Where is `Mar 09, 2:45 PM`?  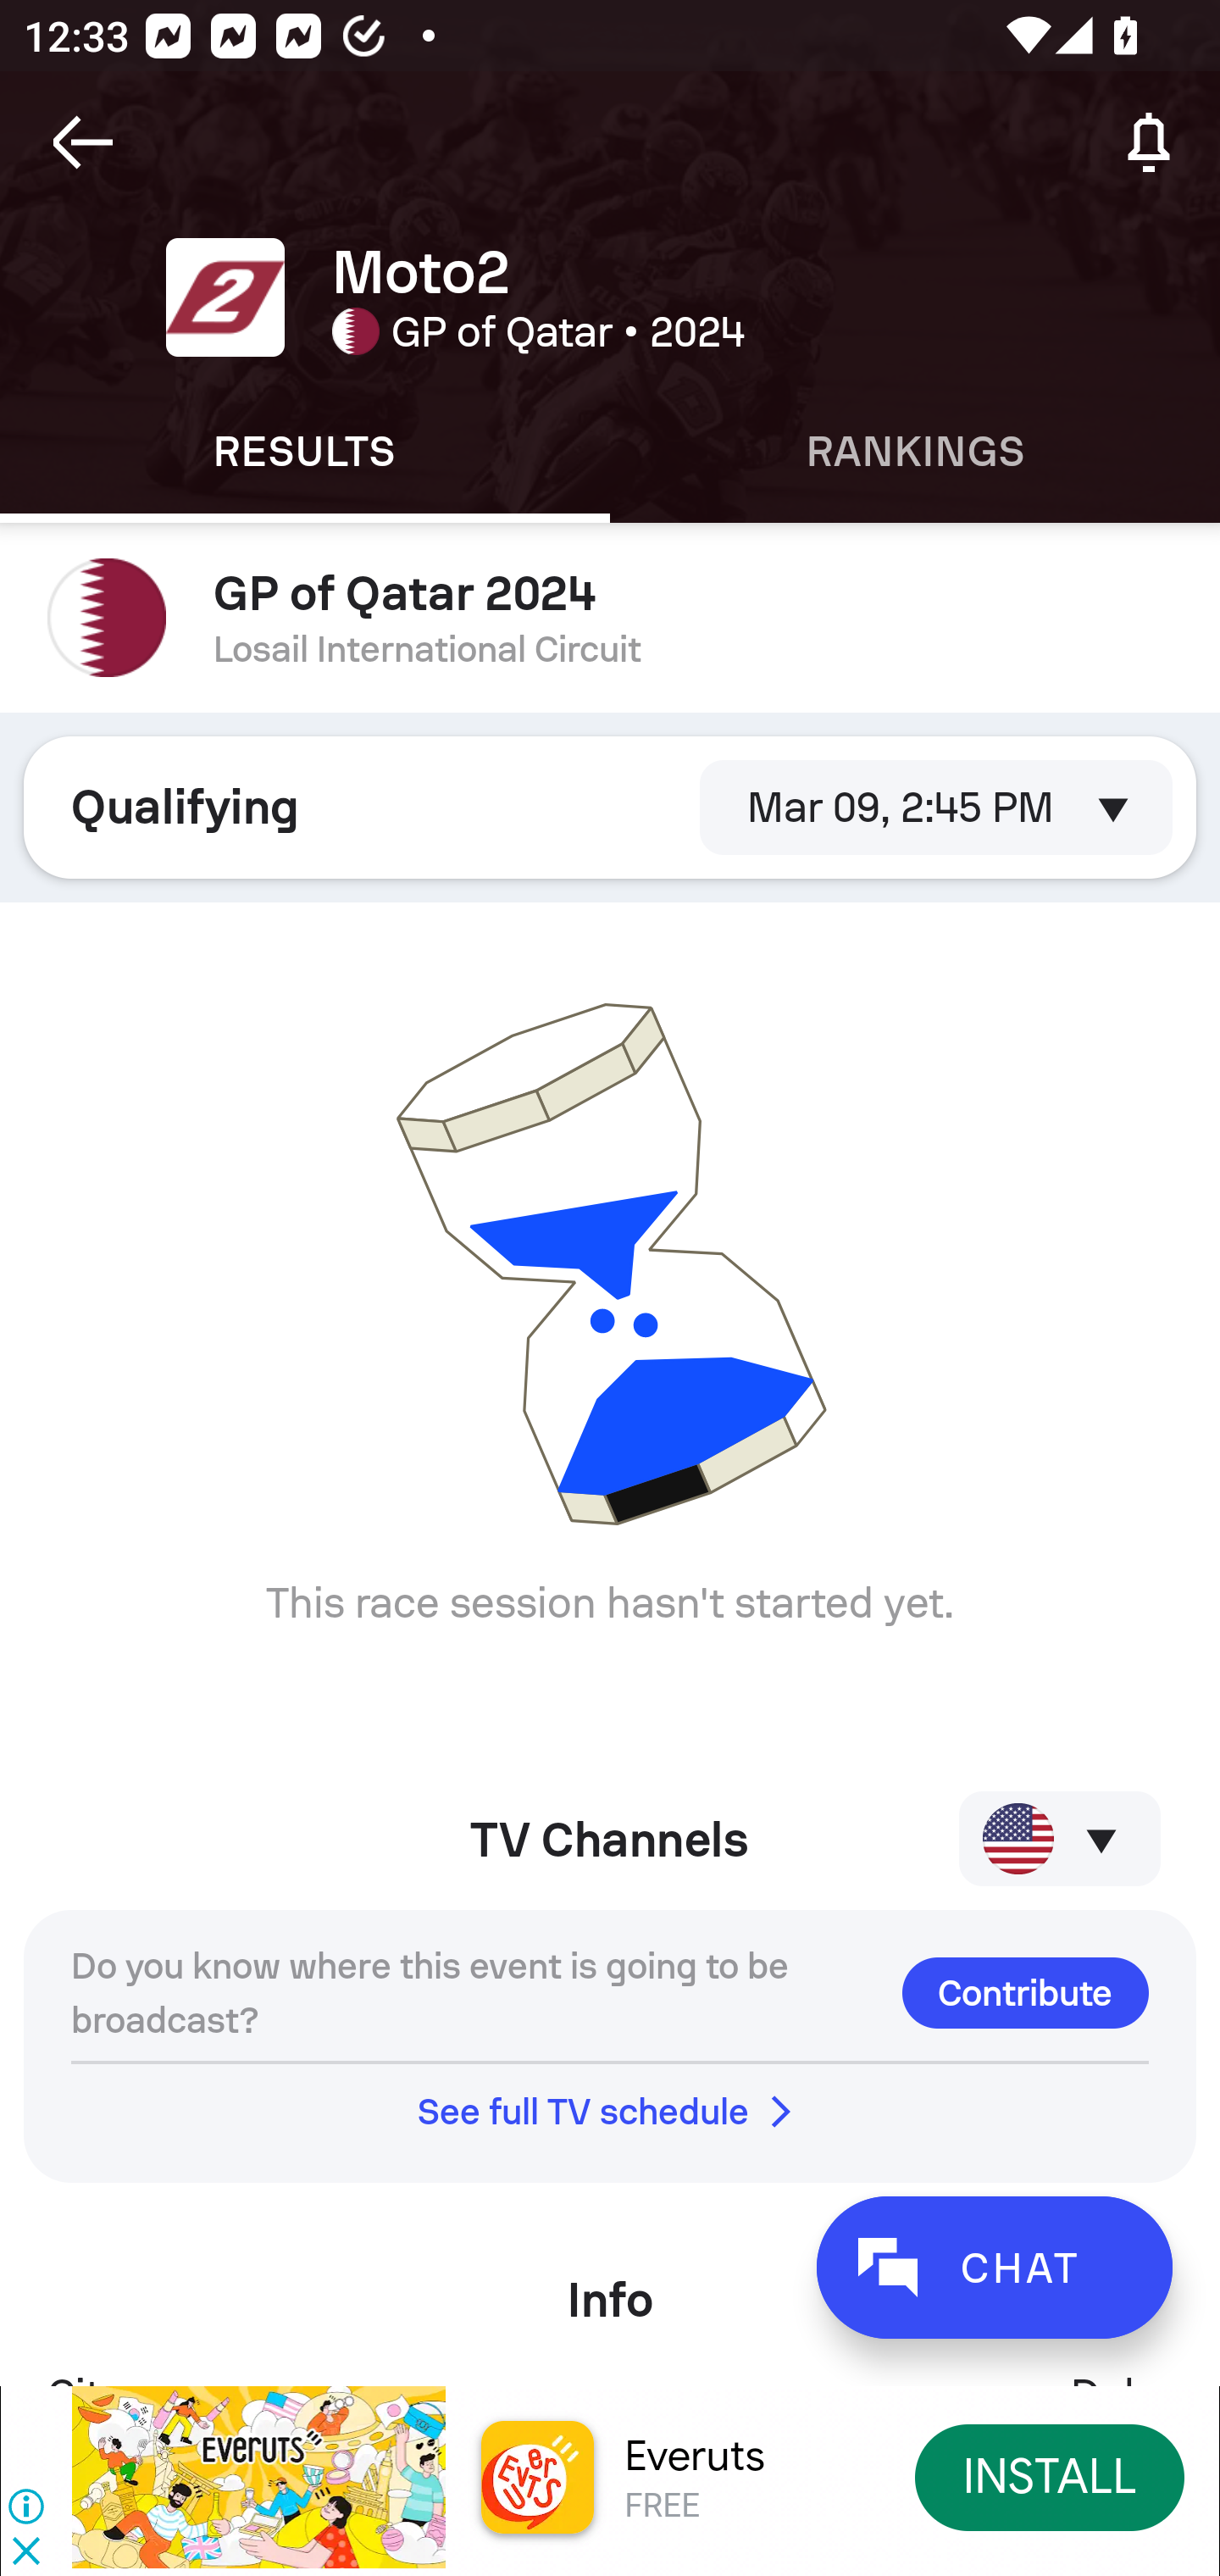
Mar 09, 2:45 PM is located at coordinates (923, 807).